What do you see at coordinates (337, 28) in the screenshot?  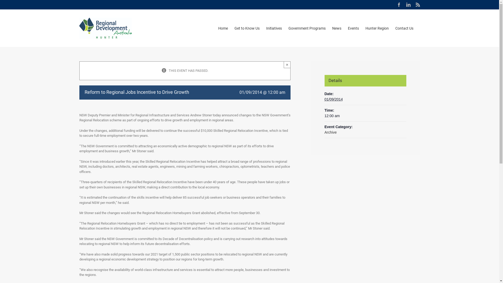 I see `News` at bounding box center [337, 28].